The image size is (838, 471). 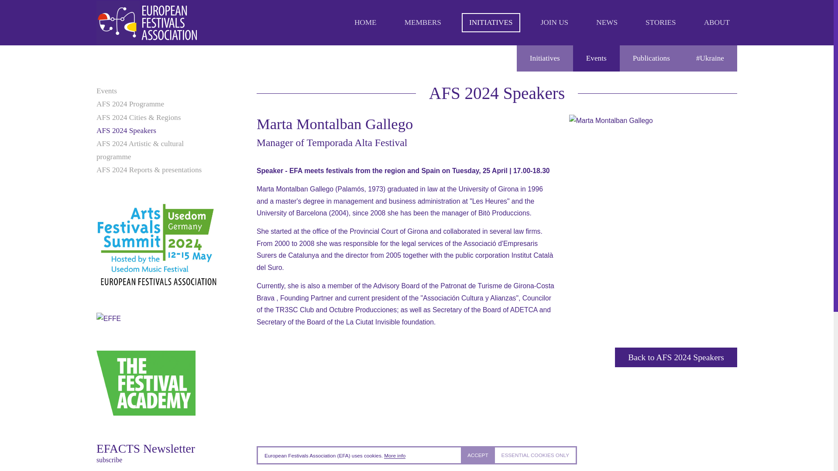 I want to click on Back to AFS 2024 Speakers, so click(x=676, y=358).